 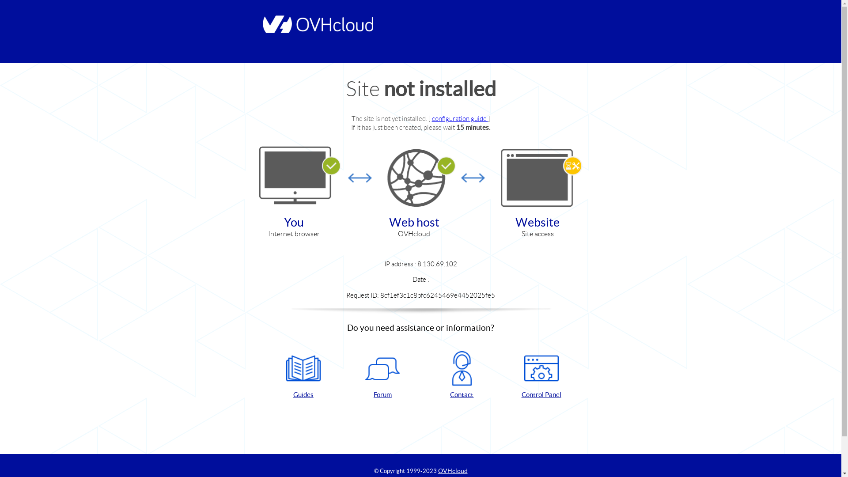 What do you see at coordinates (462, 375) in the screenshot?
I see `Contact` at bounding box center [462, 375].